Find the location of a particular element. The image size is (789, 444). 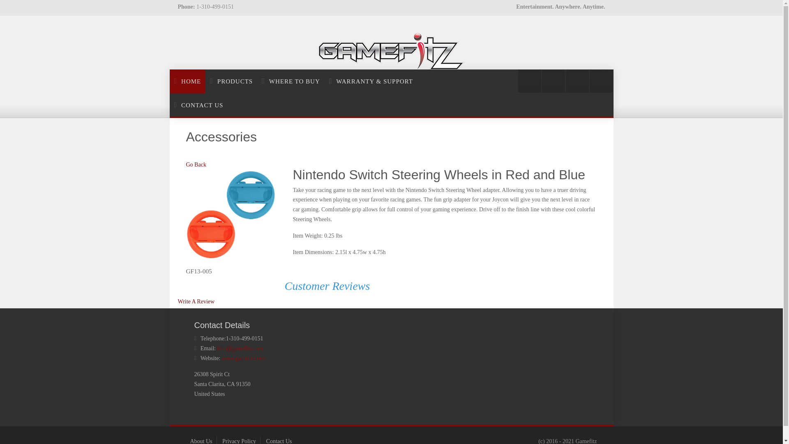

Contact Us is located at coordinates (279, 441).